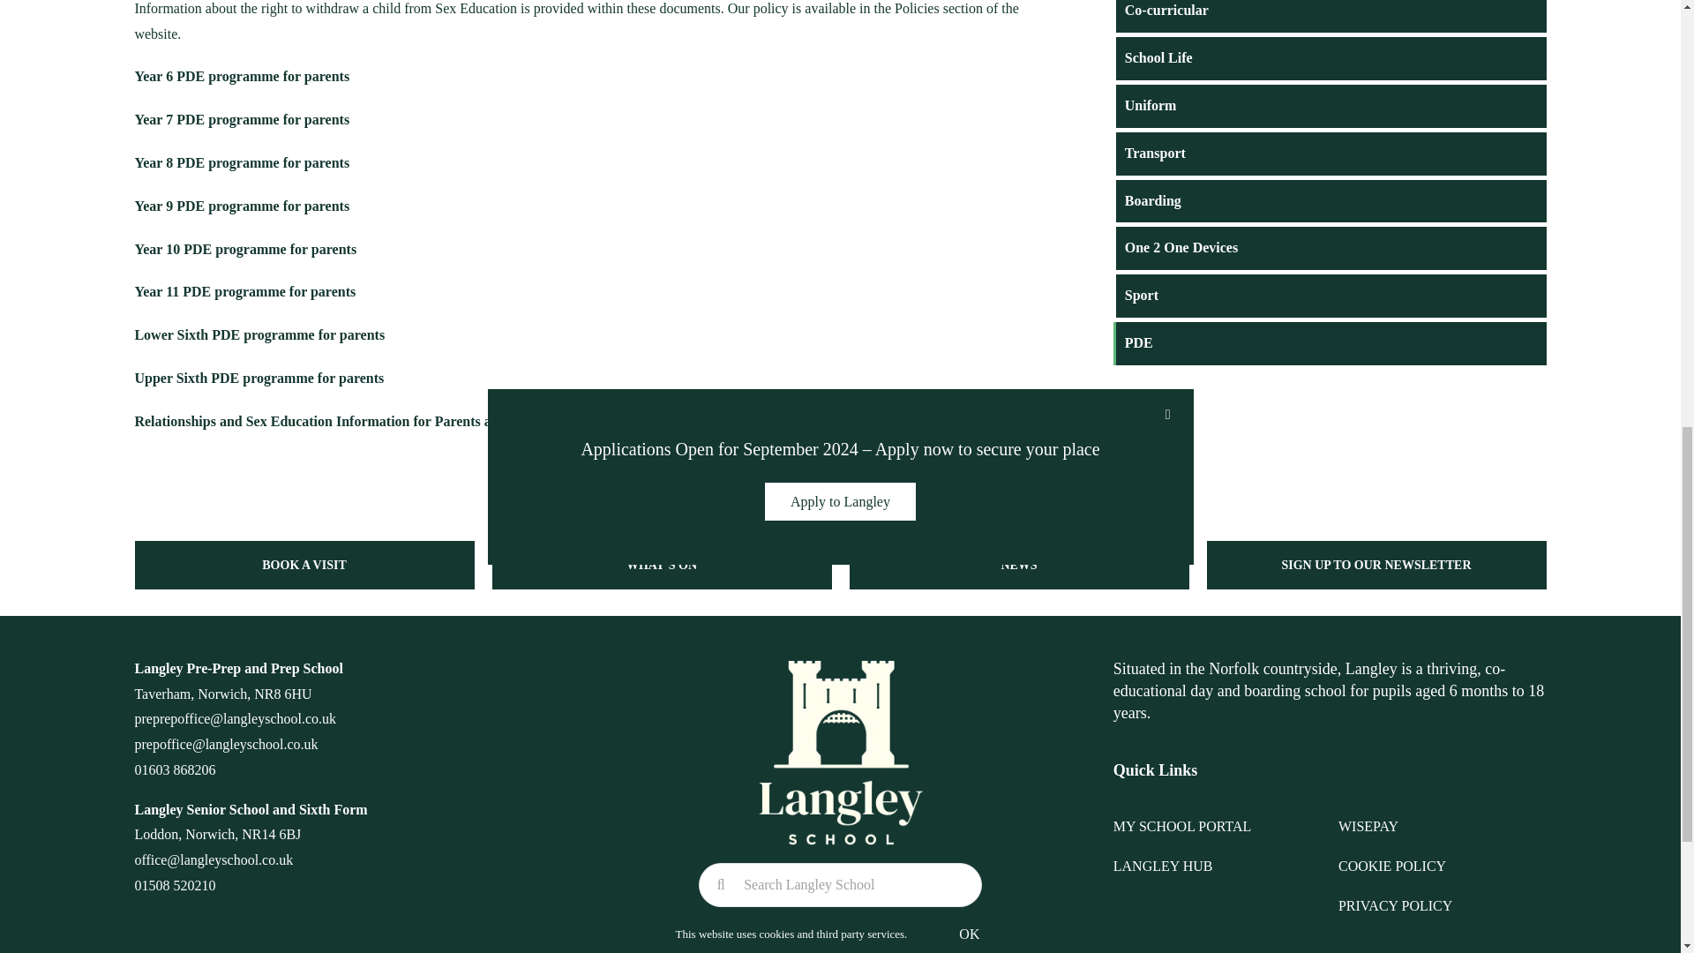  I want to click on Pre-Prep, so click(214, 668).